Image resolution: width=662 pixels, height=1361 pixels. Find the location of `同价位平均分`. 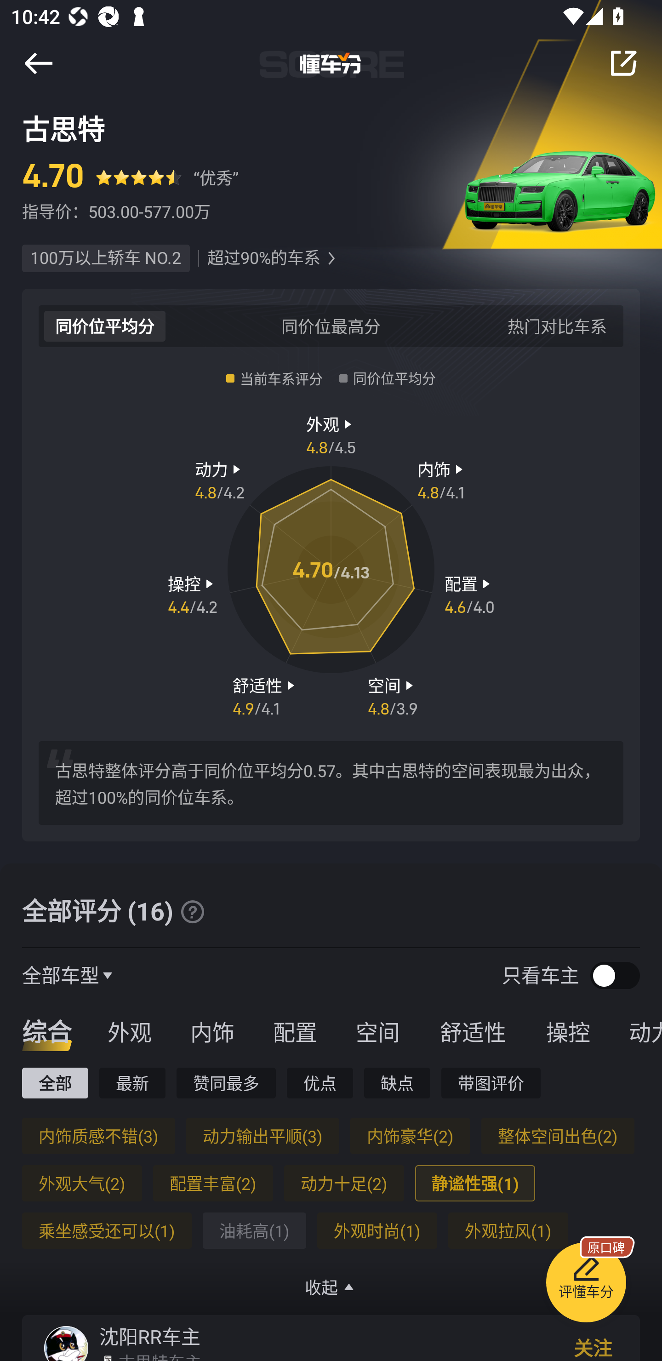

同价位平均分 is located at coordinates (105, 326).